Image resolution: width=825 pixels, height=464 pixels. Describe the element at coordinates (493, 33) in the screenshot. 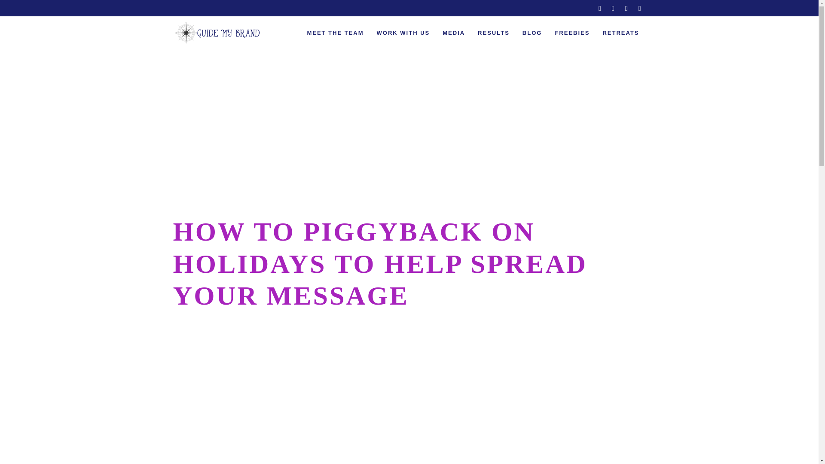

I see `RESULTS` at that location.